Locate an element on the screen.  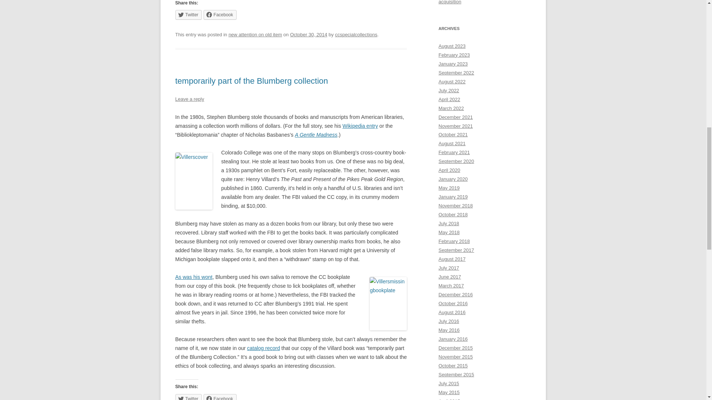
Wikipedia entry is located at coordinates (360, 126).